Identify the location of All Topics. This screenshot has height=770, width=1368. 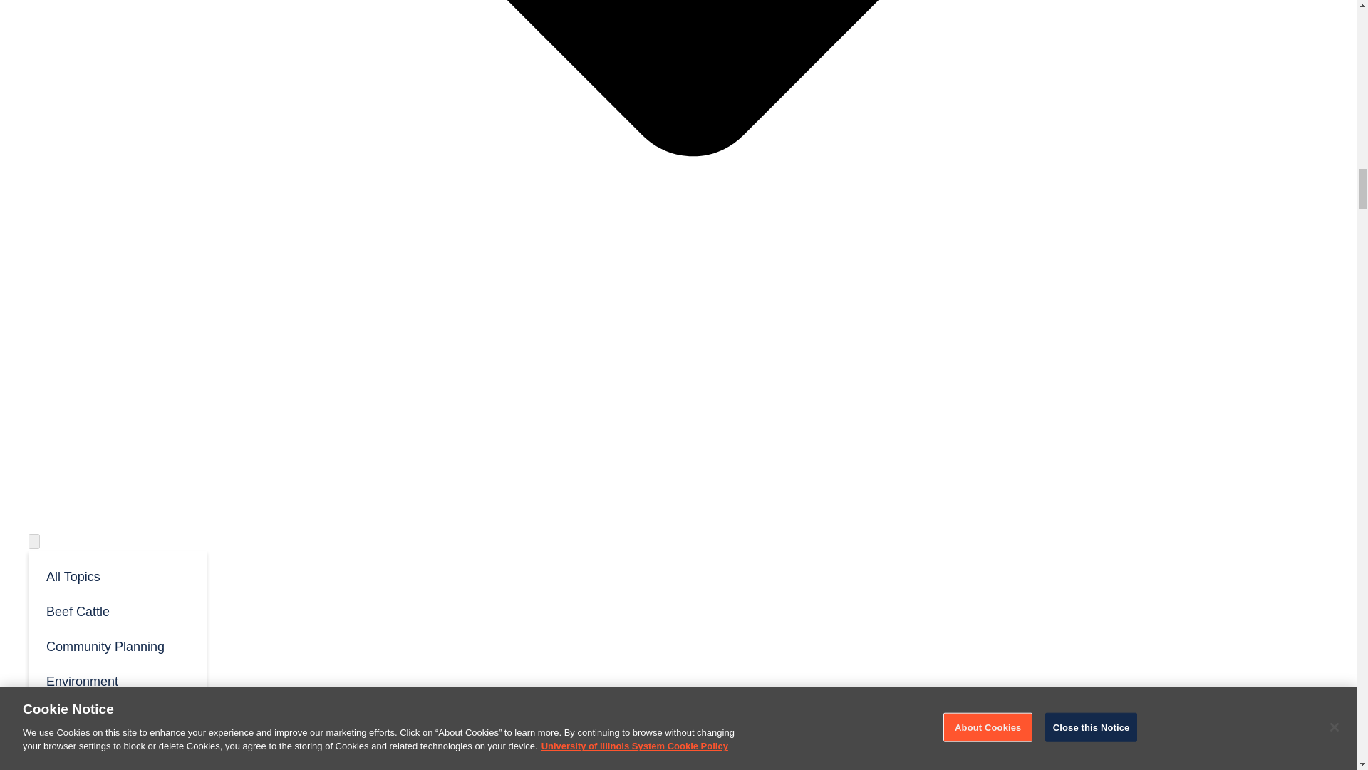
(117, 575).